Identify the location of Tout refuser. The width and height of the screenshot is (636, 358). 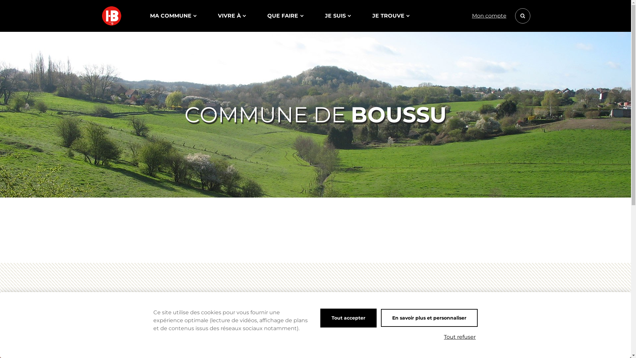
(460, 337).